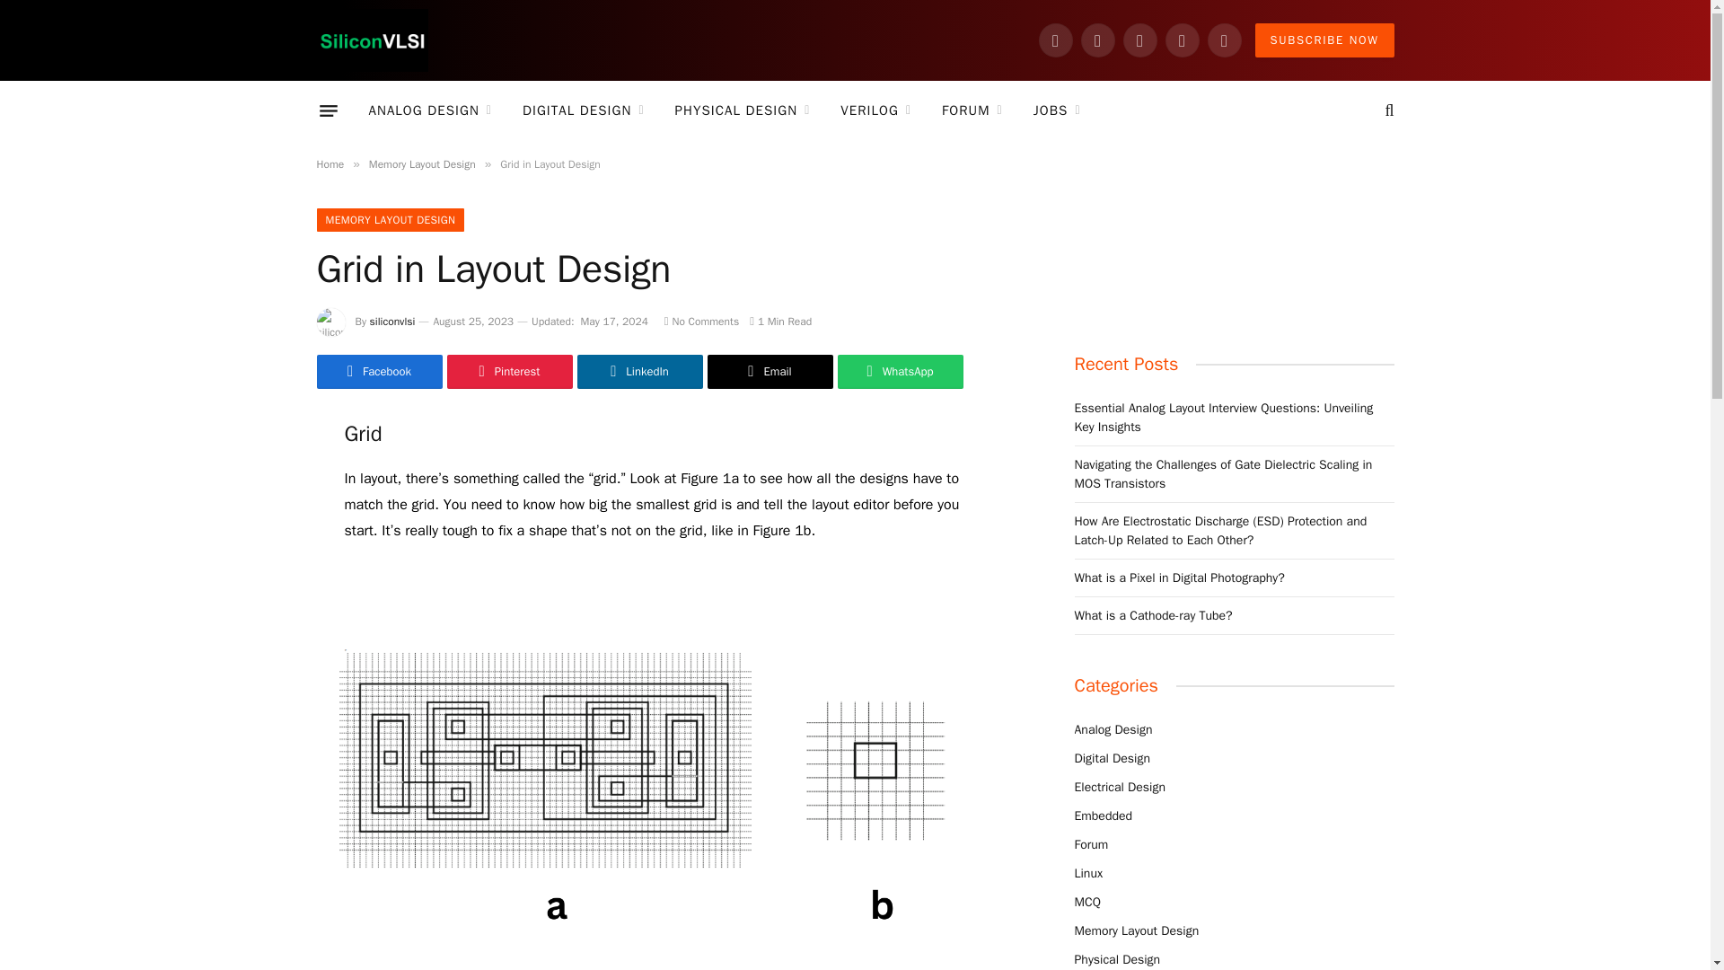 This screenshot has width=1724, height=970. I want to click on JOBS, so click(1058, 110).